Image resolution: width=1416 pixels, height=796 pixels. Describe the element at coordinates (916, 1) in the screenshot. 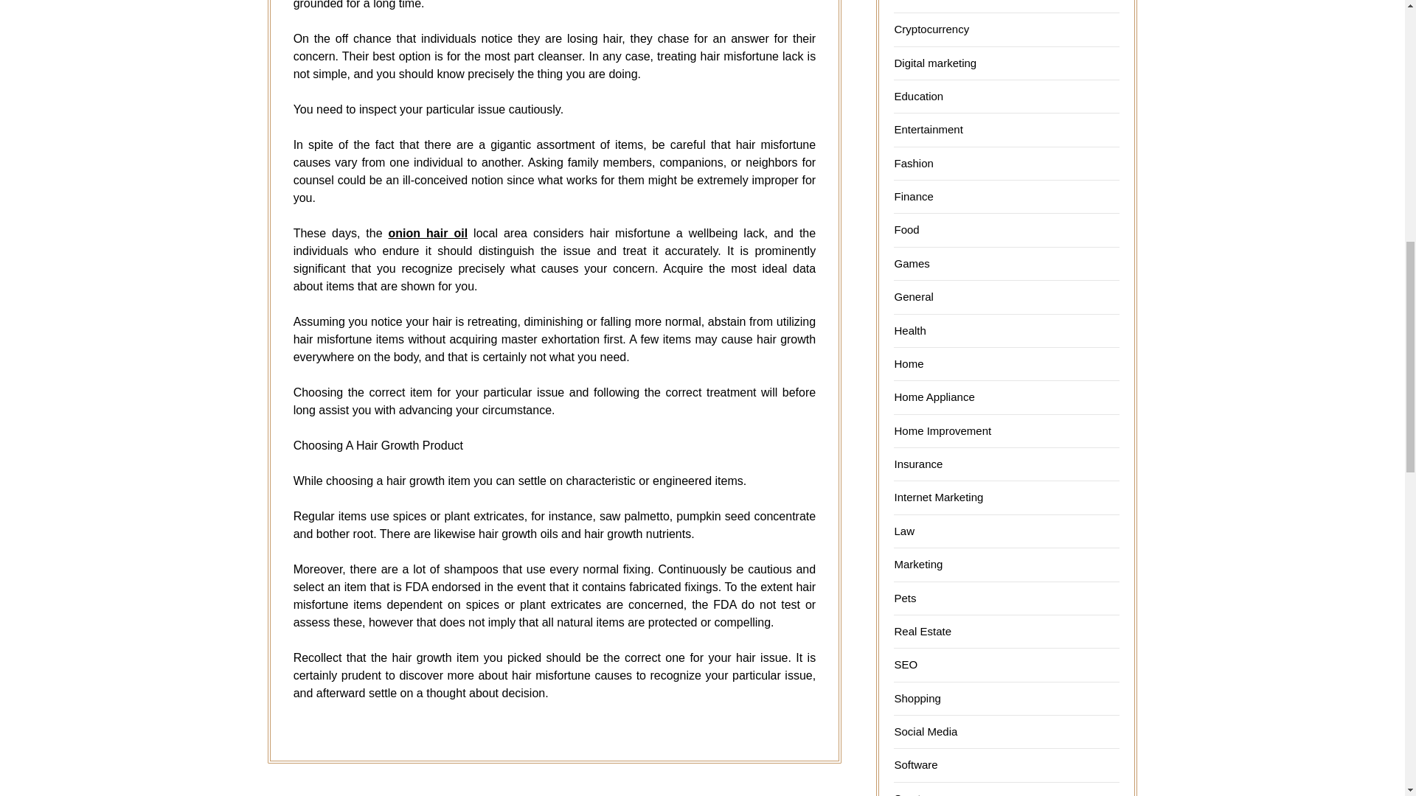

I see `Business` at that location.